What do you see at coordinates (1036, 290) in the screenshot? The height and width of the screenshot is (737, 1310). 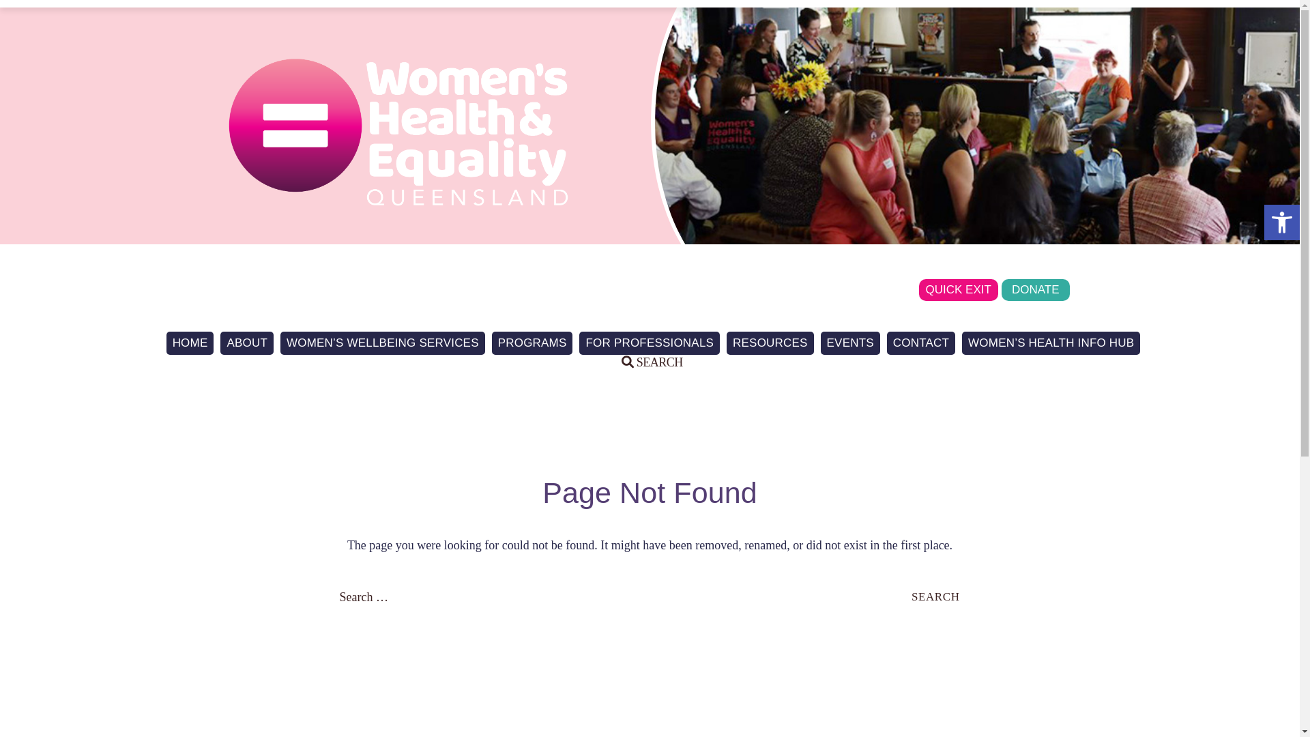 I see `DONATE` at bounding box center [1036, 290].